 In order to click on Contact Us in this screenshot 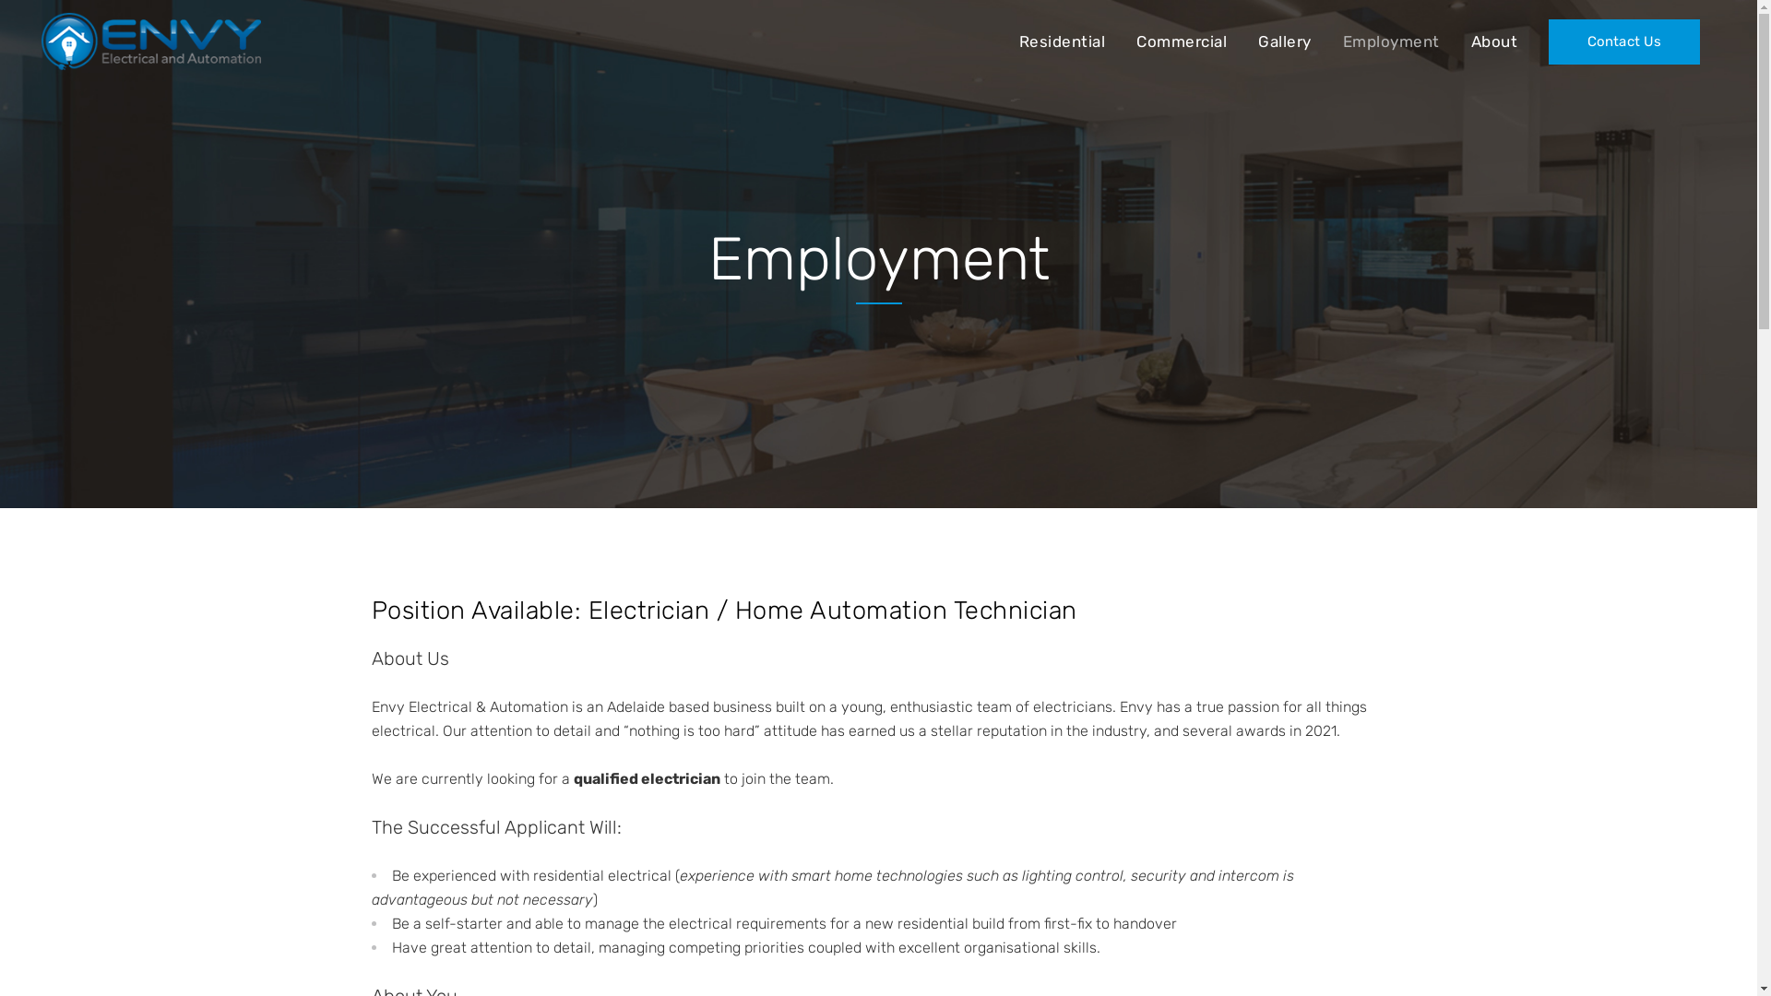, I will do `click(1624, 41)`.